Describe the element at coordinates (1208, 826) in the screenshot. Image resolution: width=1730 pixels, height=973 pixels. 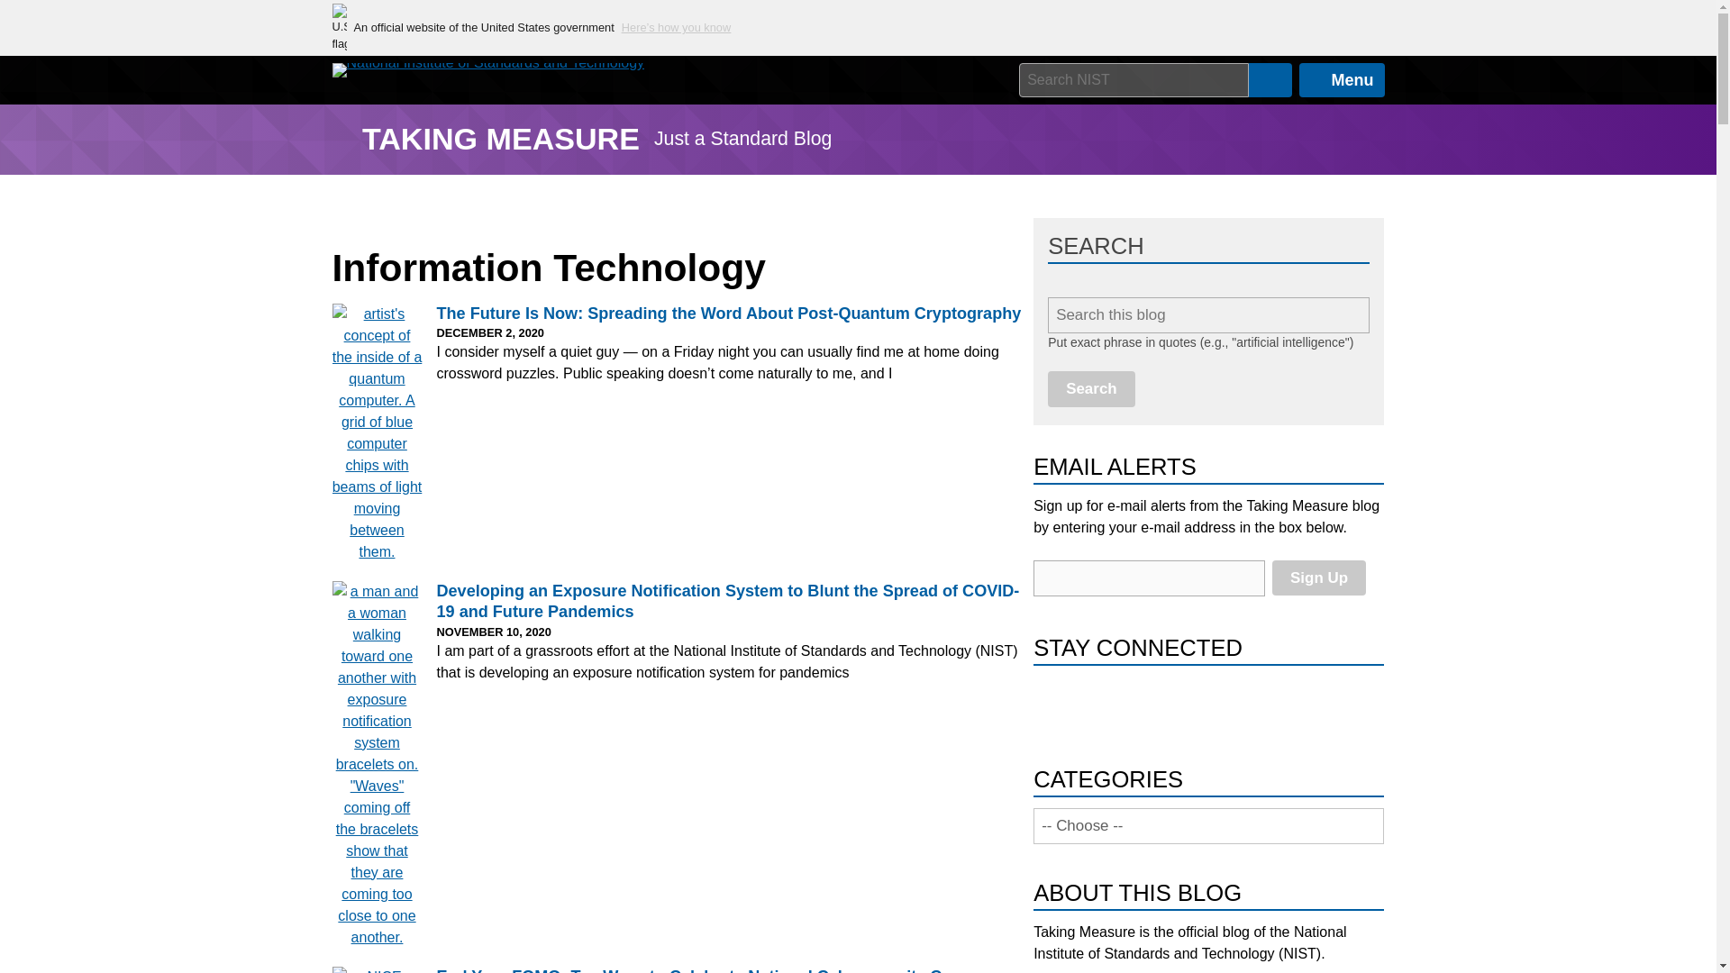
I see `-- Choose --` at that location.